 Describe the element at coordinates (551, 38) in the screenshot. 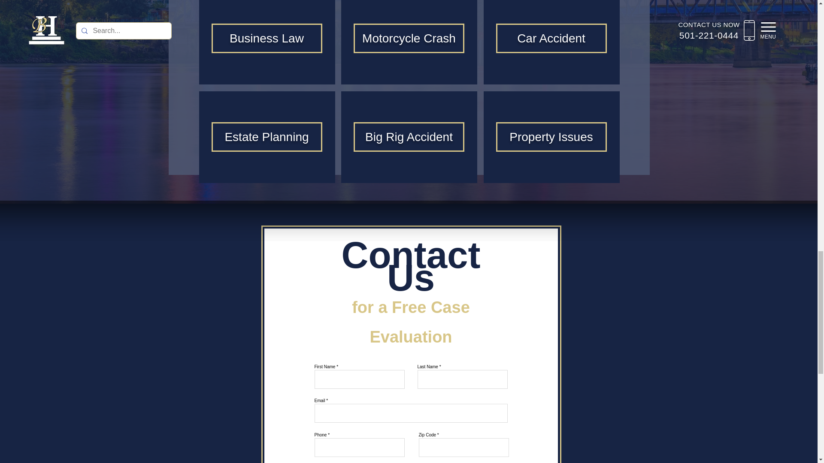

I see `Car Accident` at that location.